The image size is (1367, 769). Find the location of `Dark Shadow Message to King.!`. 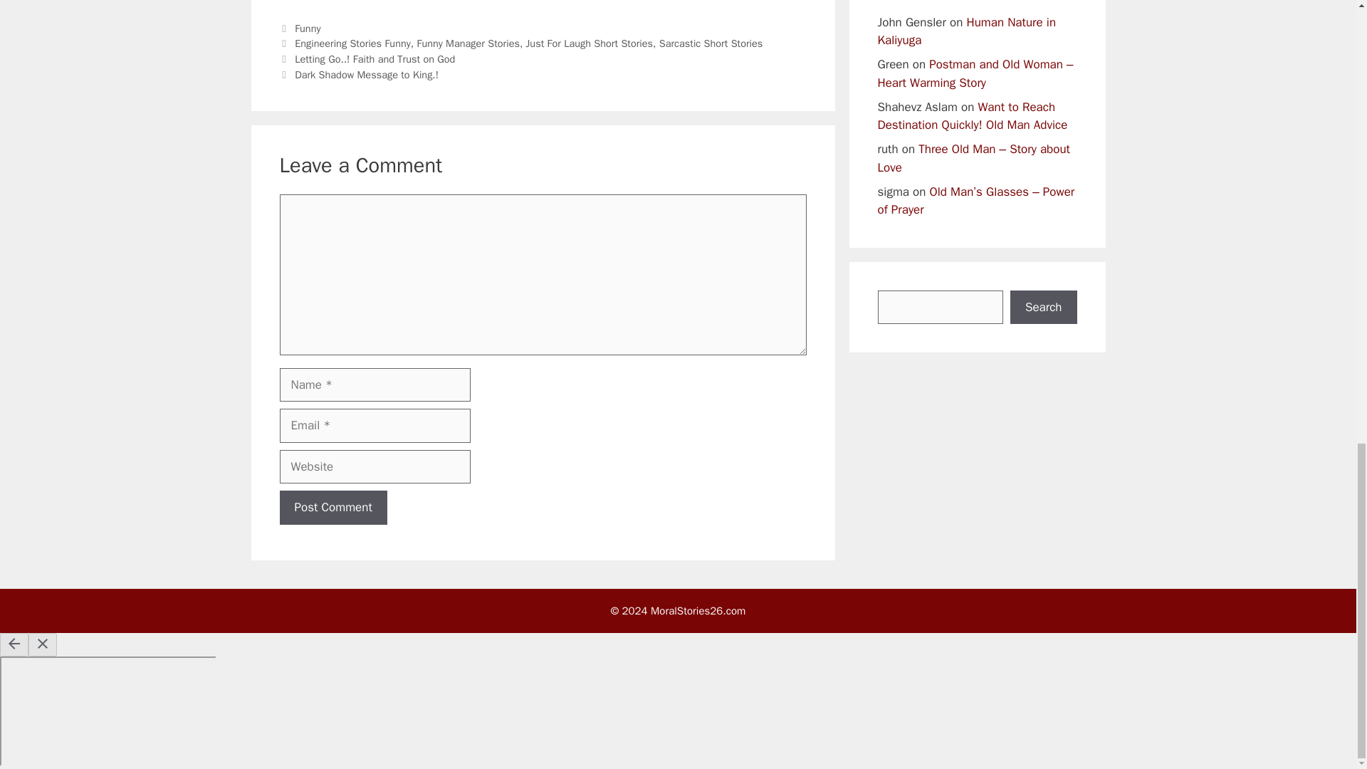

Dark Shadow Message to King.! is located at coordinates (367, 75).